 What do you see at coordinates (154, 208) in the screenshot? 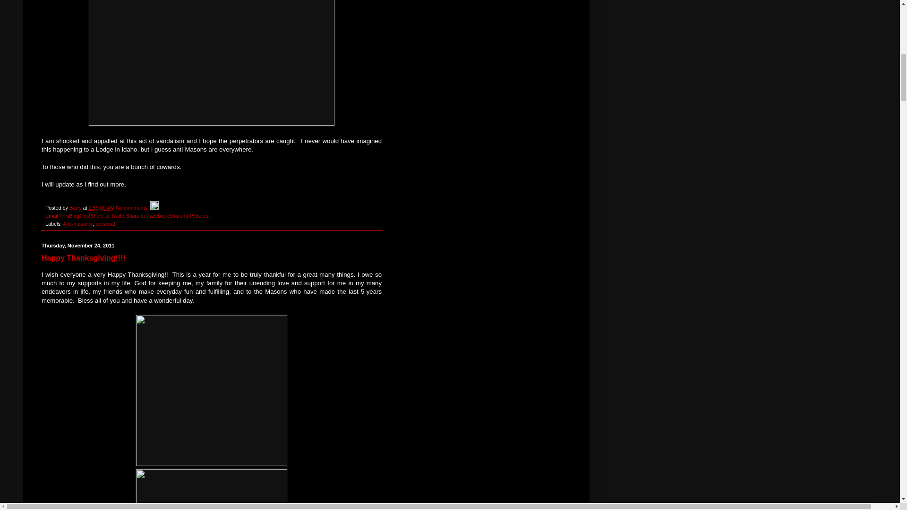
I see `Edit Post` at bounding box center [154, 208].